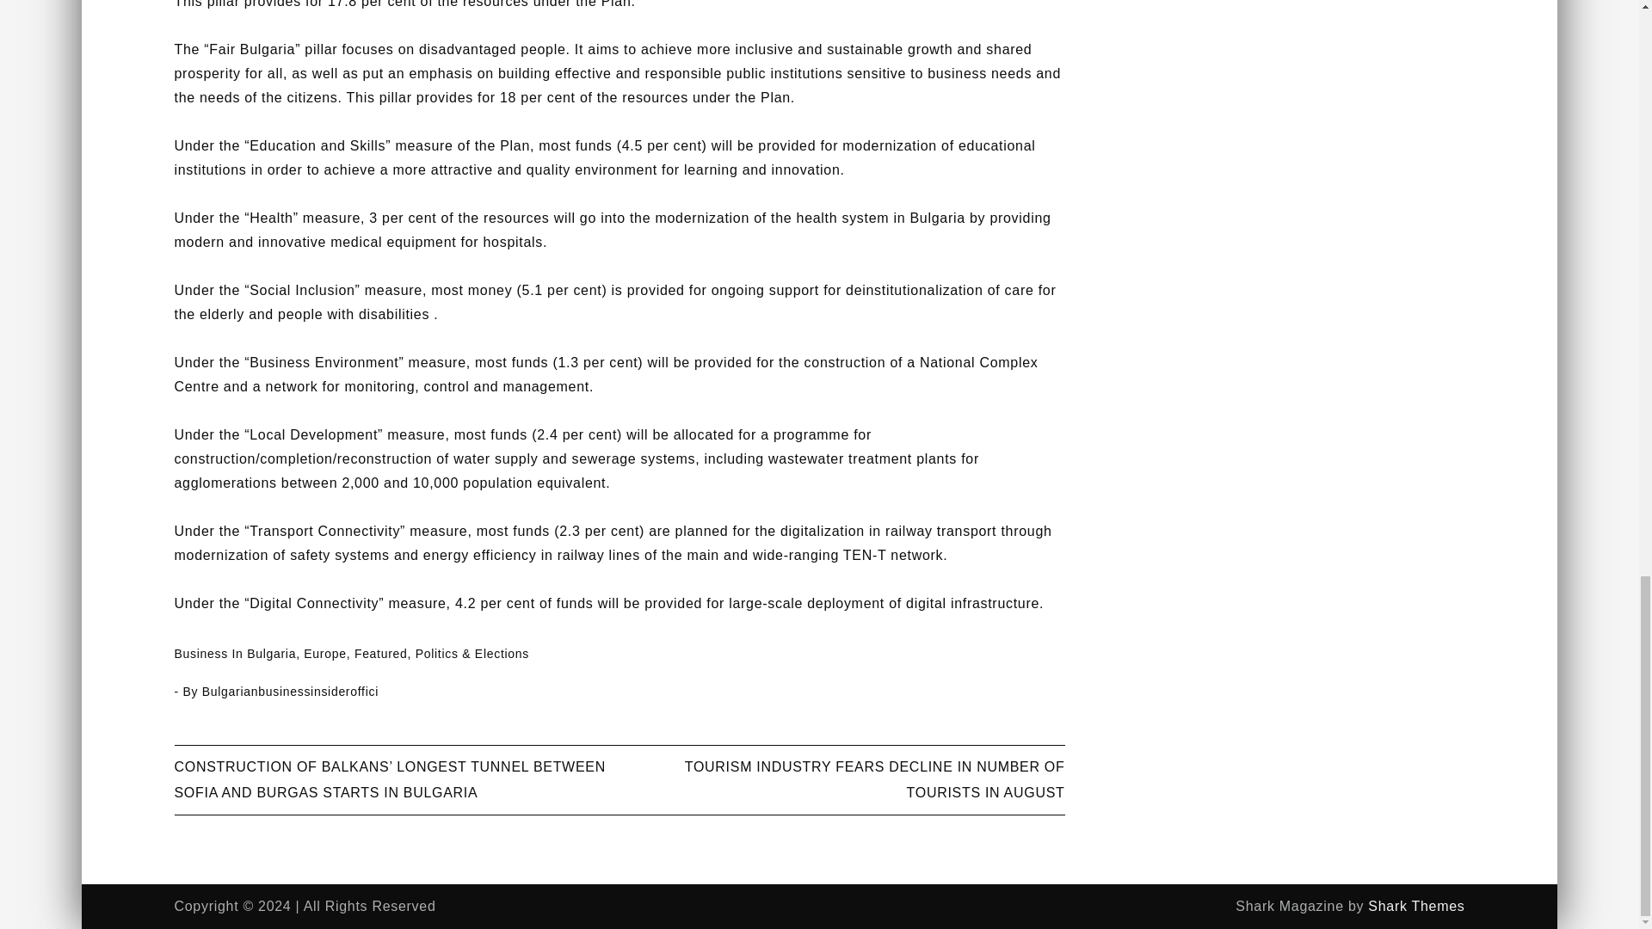 The height and width of the screenshot is (929, 1652). What do you see at coordinates (234, 653) in the screenshot?
I see `Business In Bulgaria` at bounding box center [234, 653].